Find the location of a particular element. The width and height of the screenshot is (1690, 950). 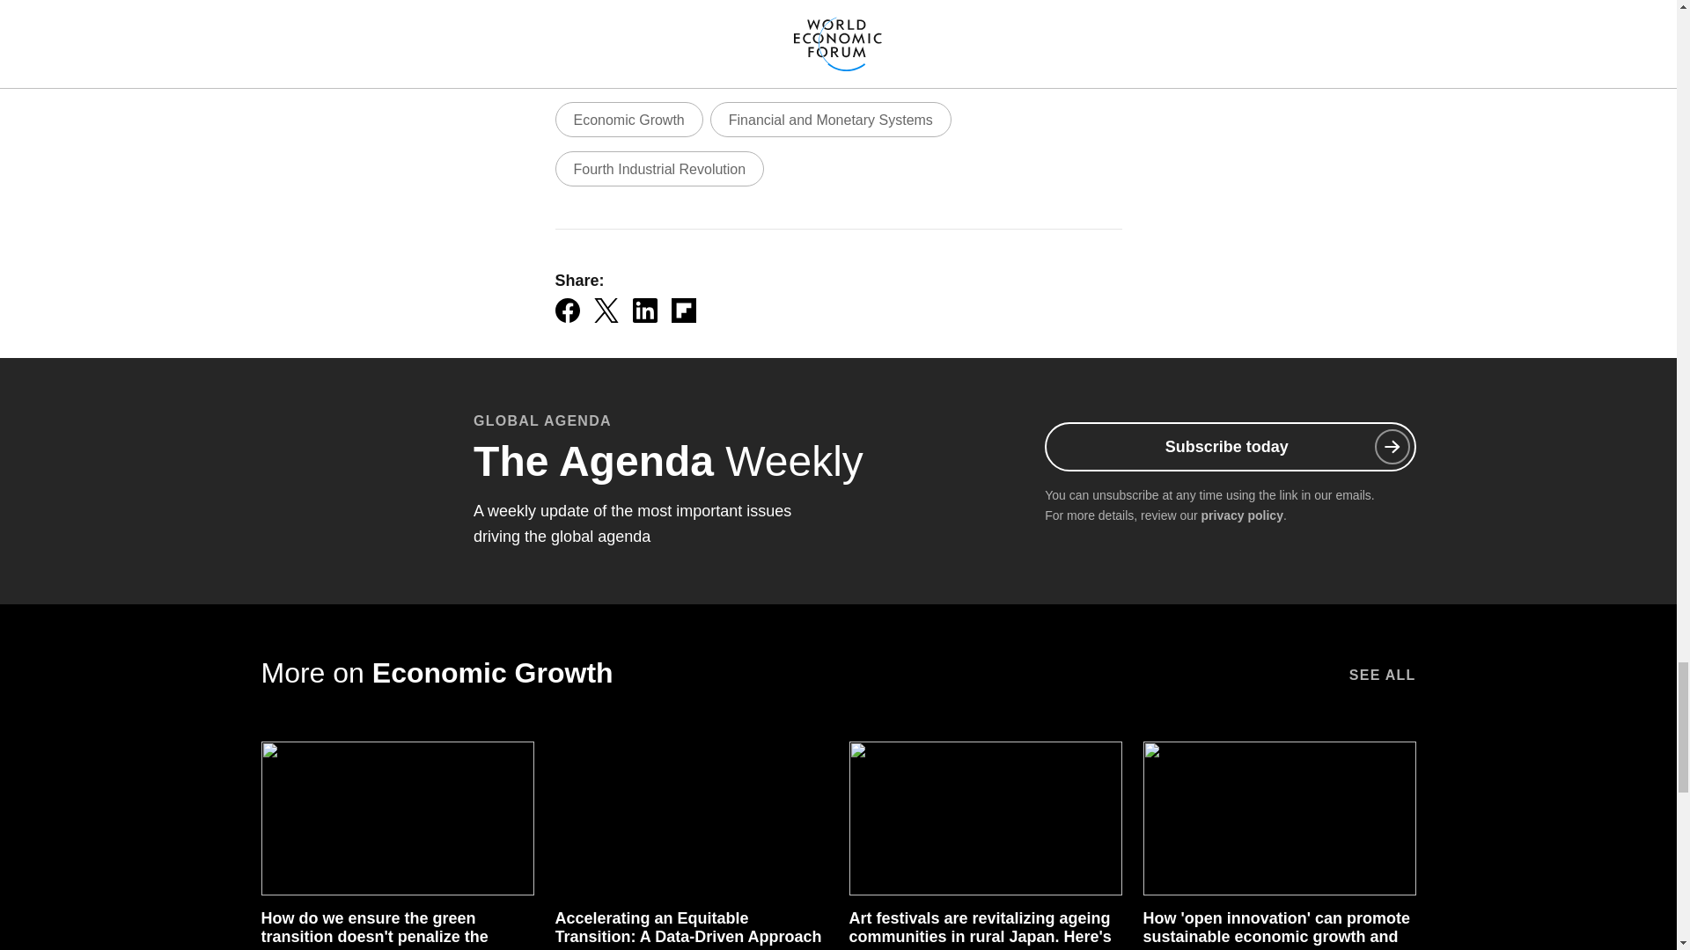

privacy policy is located at coordinates (1242, 515).